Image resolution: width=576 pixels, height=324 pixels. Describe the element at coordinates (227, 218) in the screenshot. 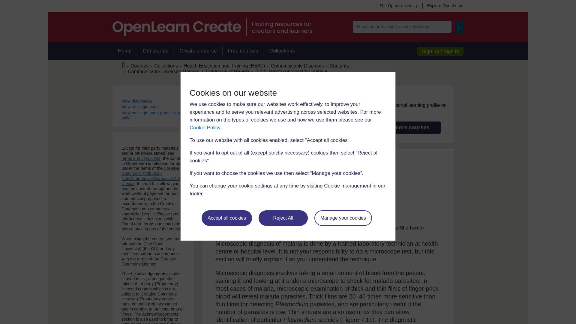

I see `Accept all cookies` at that location.